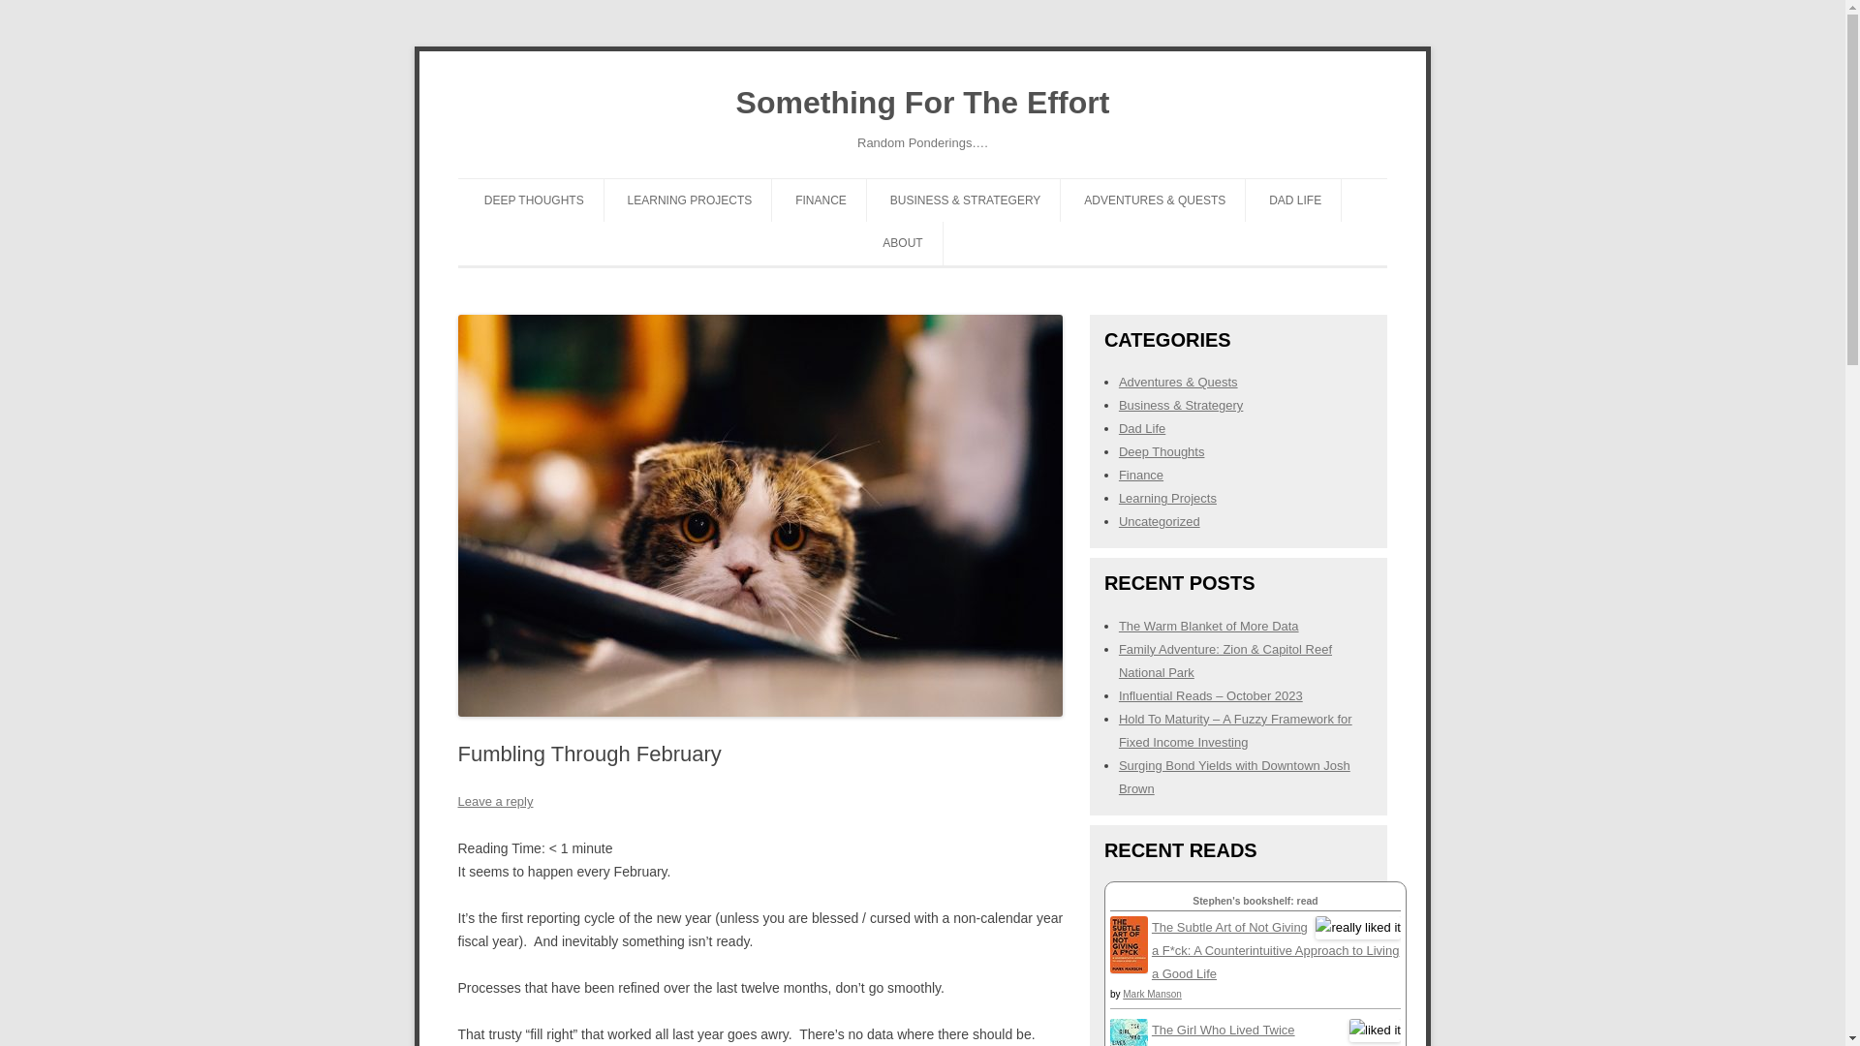 This screenshot has width=1860, height=1046. I want to click on DAD LIFE, so click(1294, 200).